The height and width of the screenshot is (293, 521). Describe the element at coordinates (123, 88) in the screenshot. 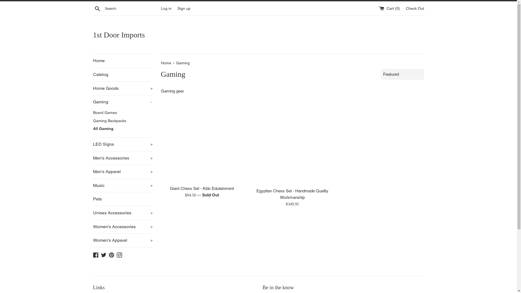

I see `Home Goods
+` at that location.